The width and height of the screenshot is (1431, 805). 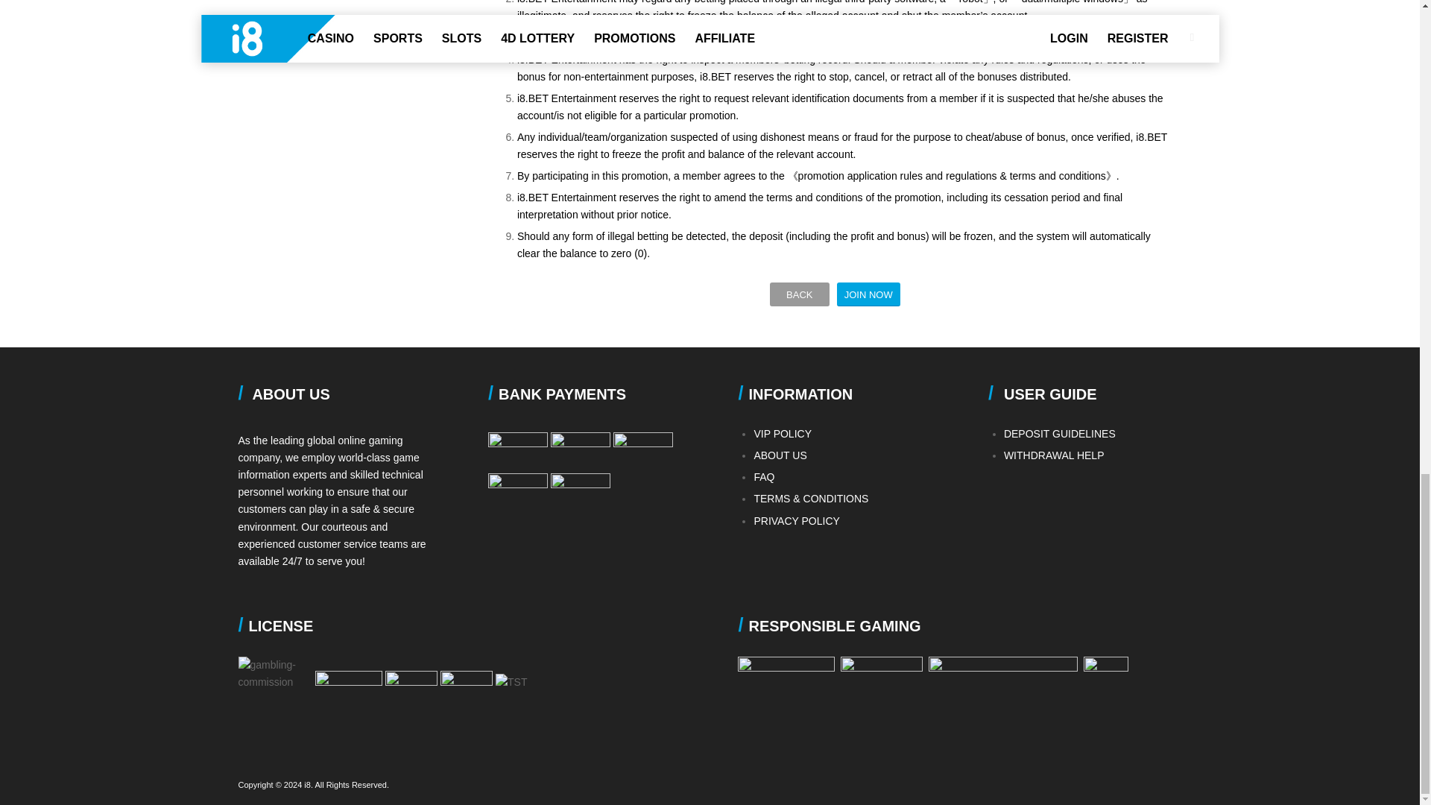 What do you see at coordinates (783, 433) in the screenshot?
I see `VIP POLICY` at bounding box center [783, 433].